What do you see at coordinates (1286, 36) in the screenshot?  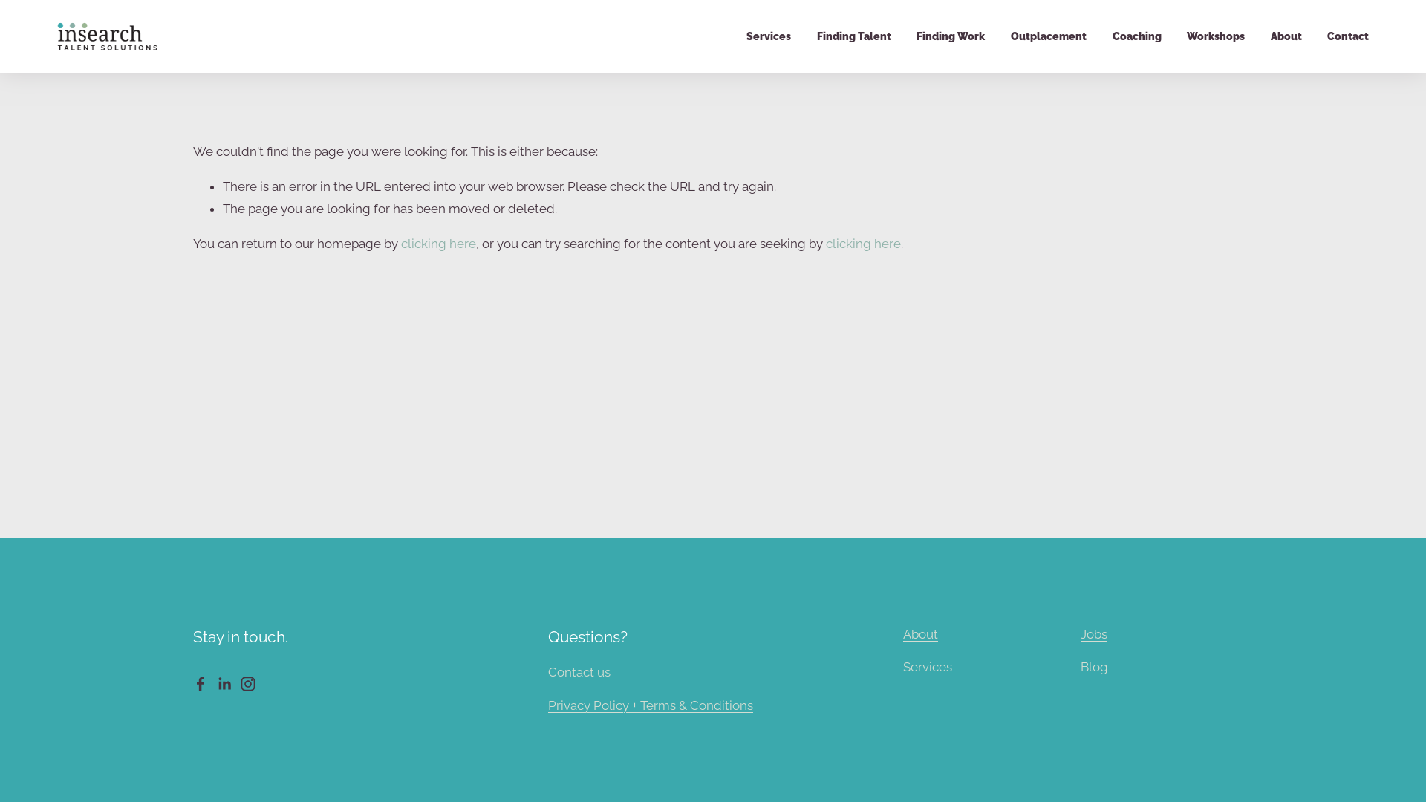 I see `About` at bounding box center [1286, 36].